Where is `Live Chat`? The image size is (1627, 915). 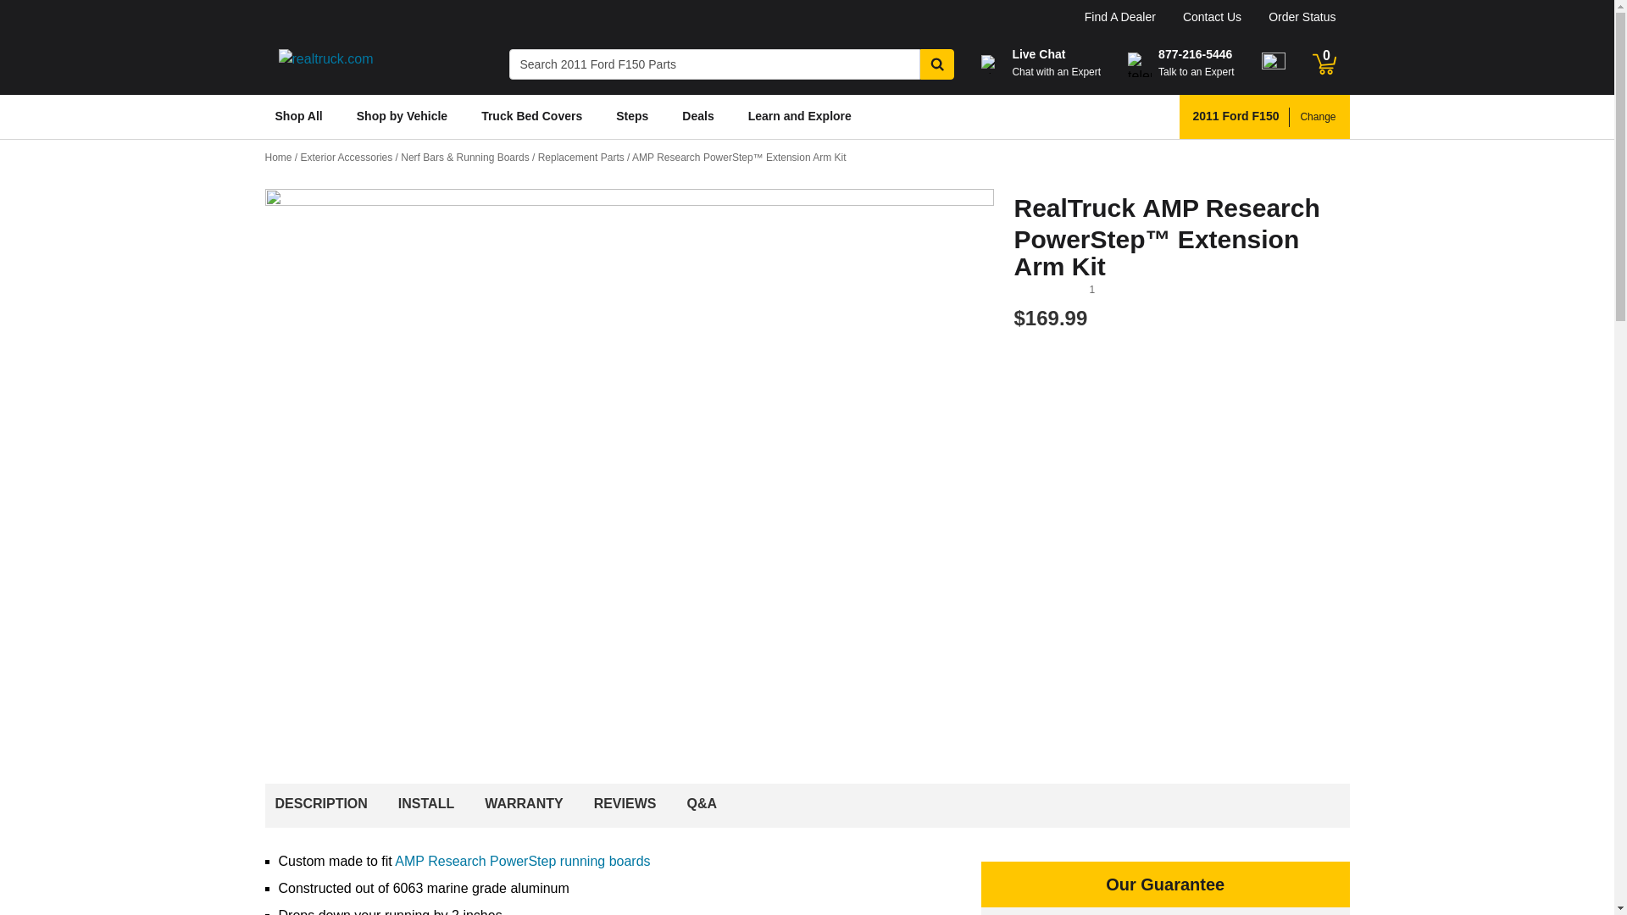
Live Chat is located at coordinates (1039, 54).